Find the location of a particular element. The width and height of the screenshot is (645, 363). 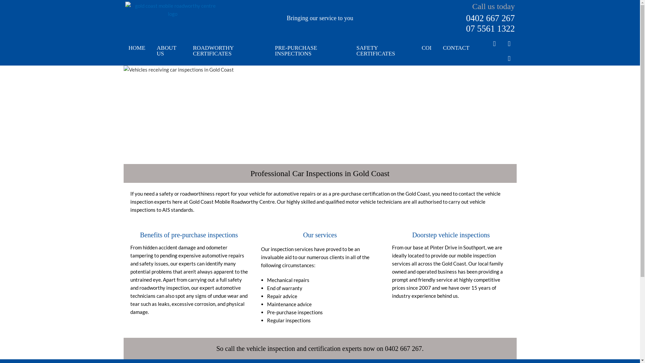

0402 667 267 is located at coordinates (403, 349).